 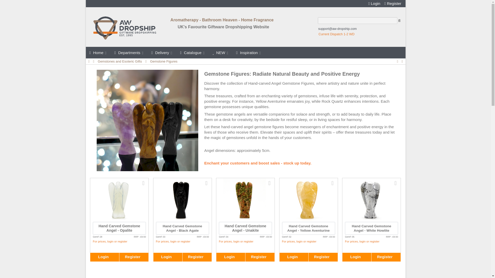 What do you see at coordinates (143, 183) in the screenshot?
I see `More info` at bounding box center [143, 183].